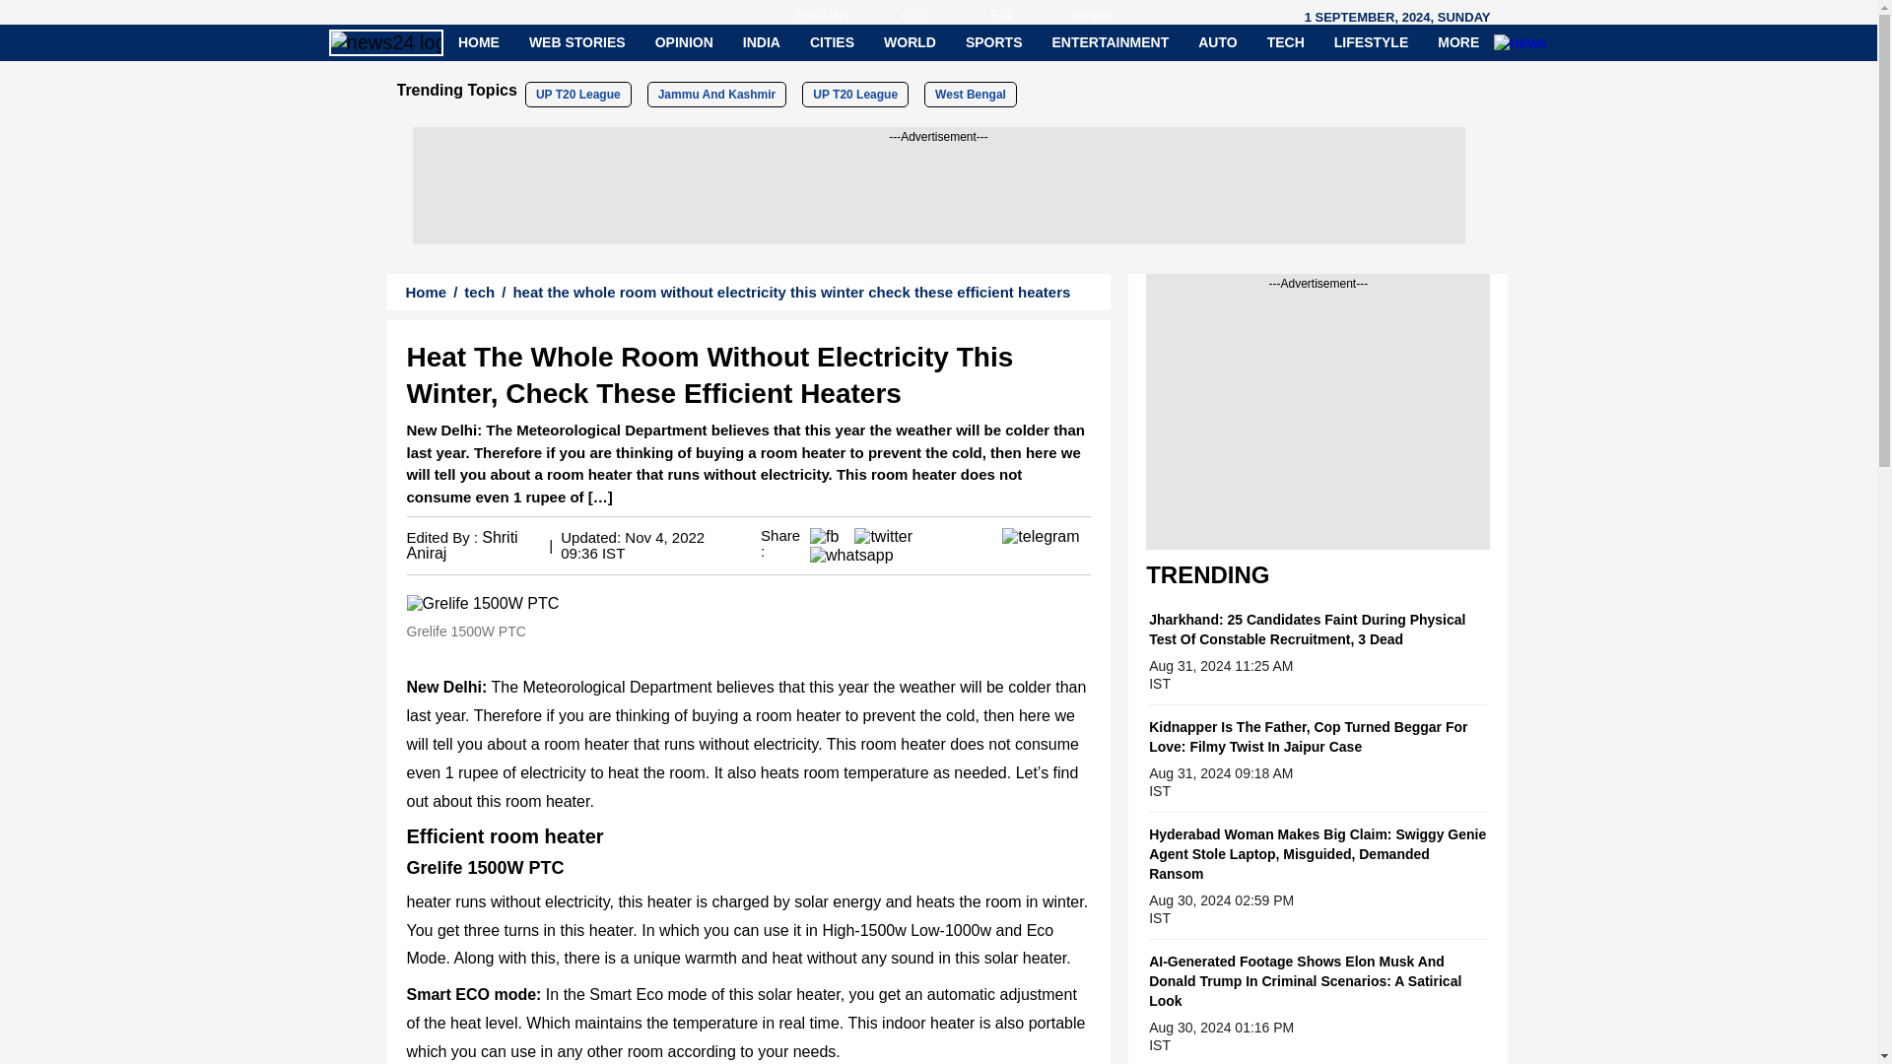 The width and height of the screenshot is (1892, 1064). I want to click on Isomes, so click(1058, 6).